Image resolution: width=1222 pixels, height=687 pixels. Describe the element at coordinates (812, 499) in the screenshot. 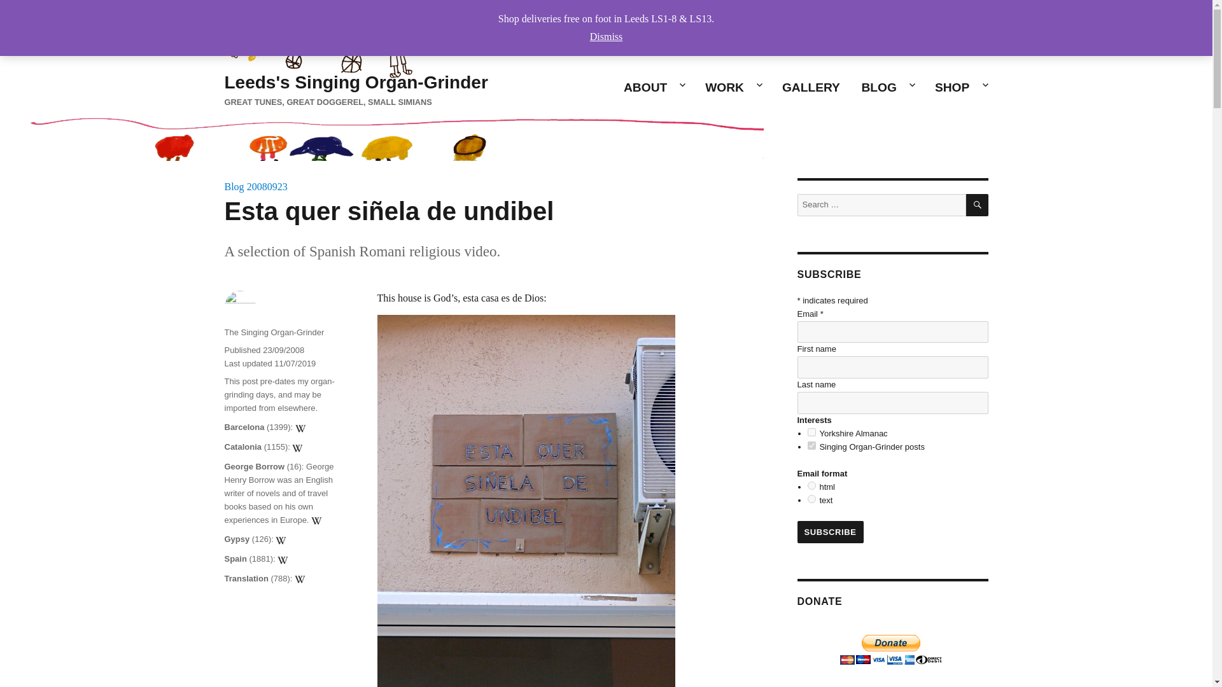

I see `text` at that location.